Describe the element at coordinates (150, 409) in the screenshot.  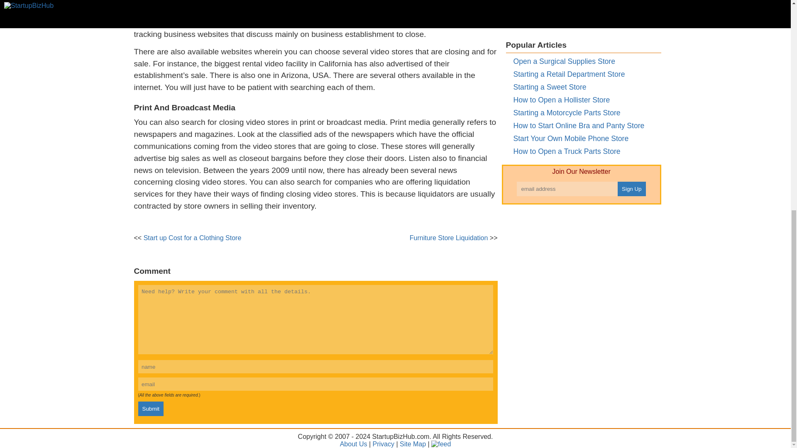
I see `Submit` at that location.